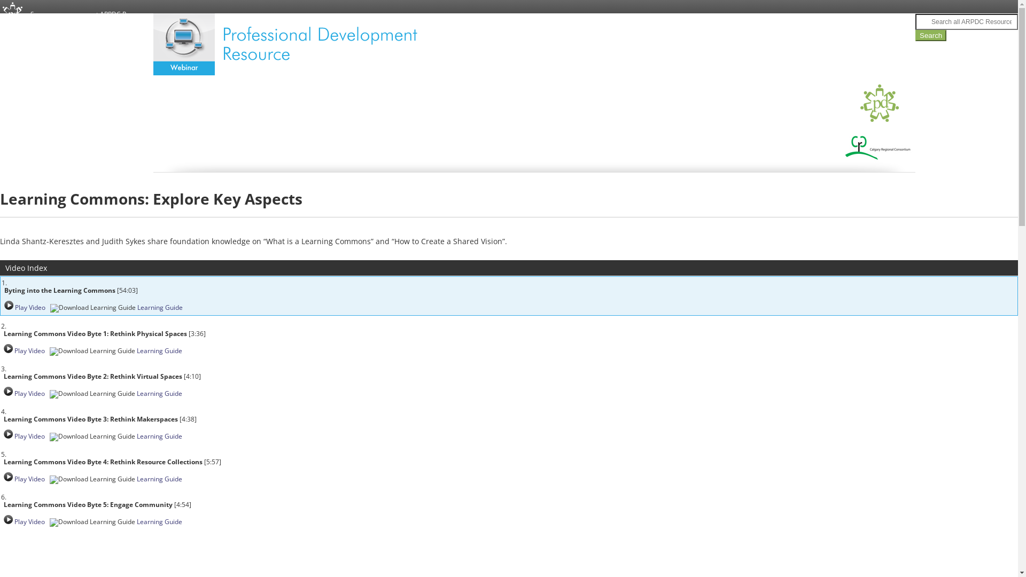  What do you see at coordinates (92, 480) in the screenshot?
I see `Download Learning Guide` at bounding box center [92, 480].